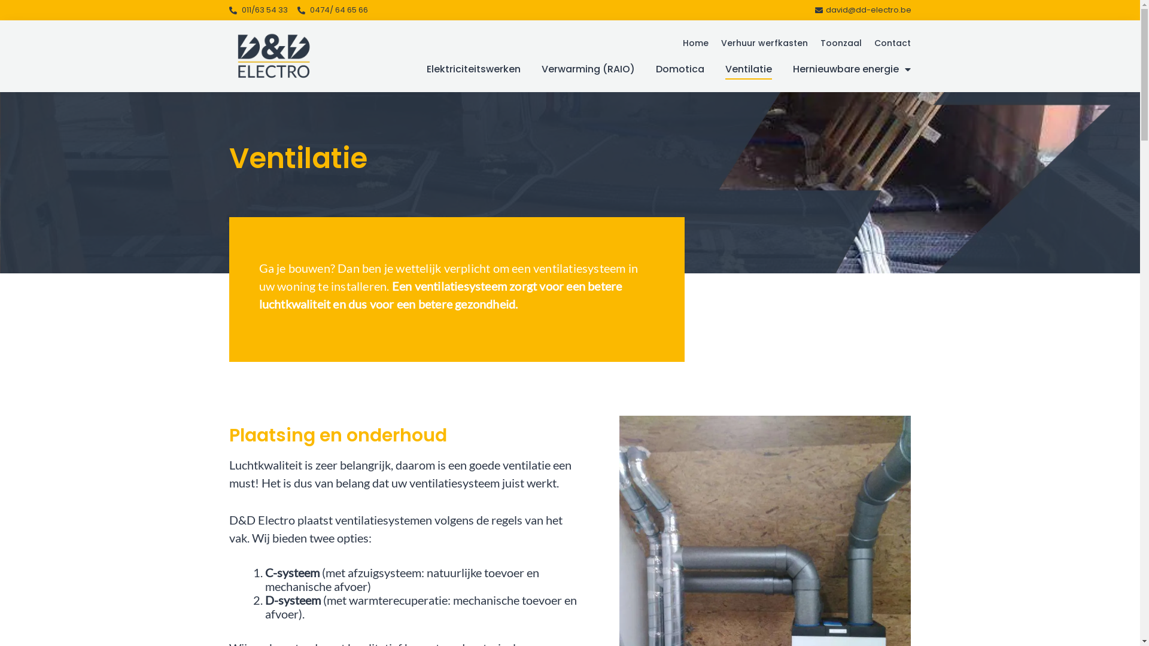 The height and width of the screenshot is (646, 1149). I want to click on Toonzaal, so click(841, 43).